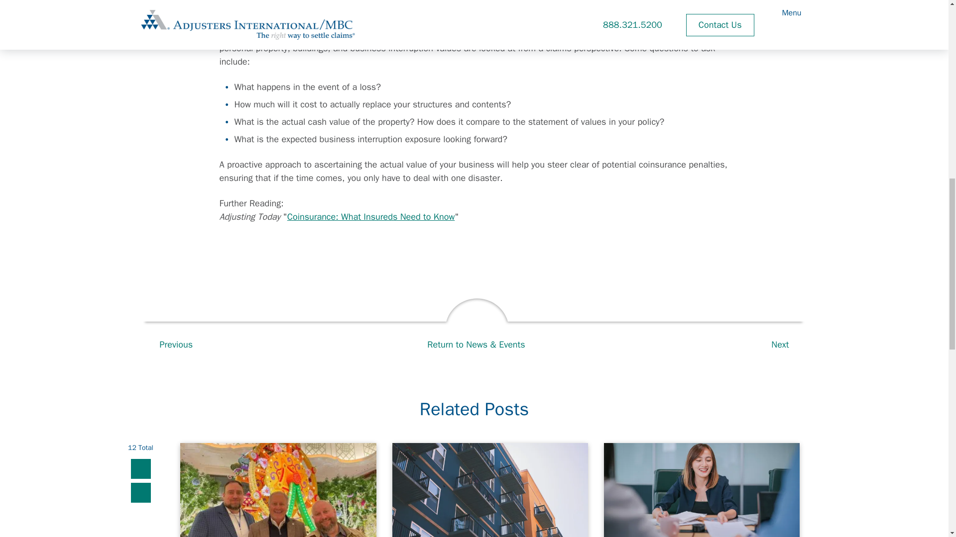  Describe the element at coordinates (140, 469) in the screenshot. I see `Previous slide` at that location.